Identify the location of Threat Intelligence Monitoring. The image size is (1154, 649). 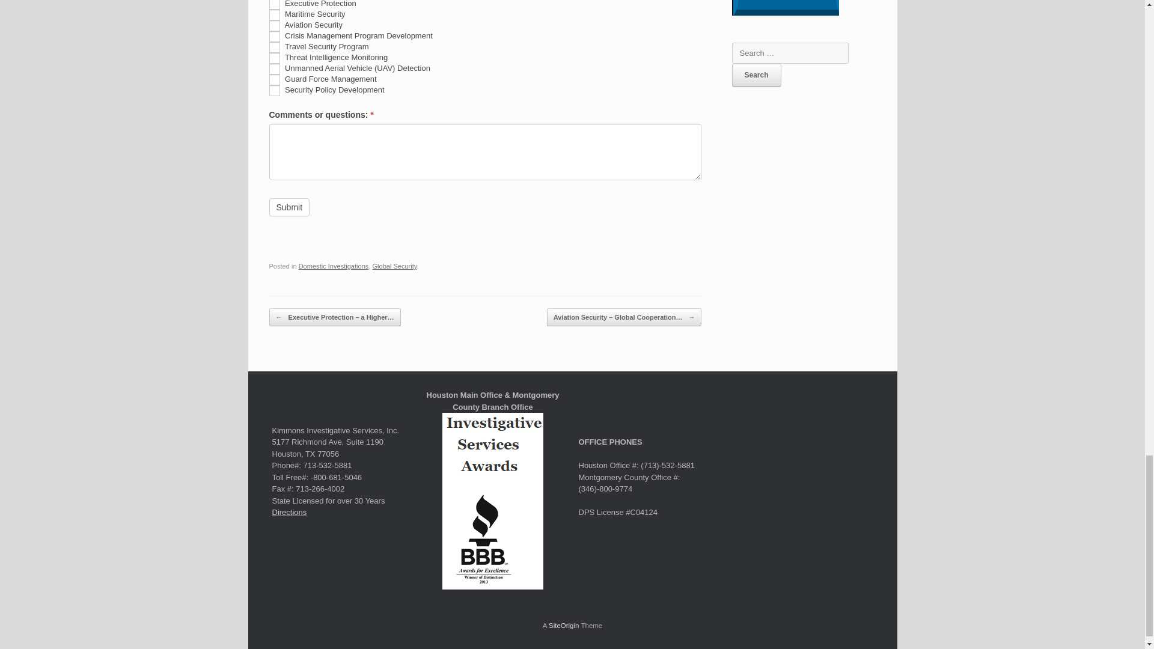
(274, 58).